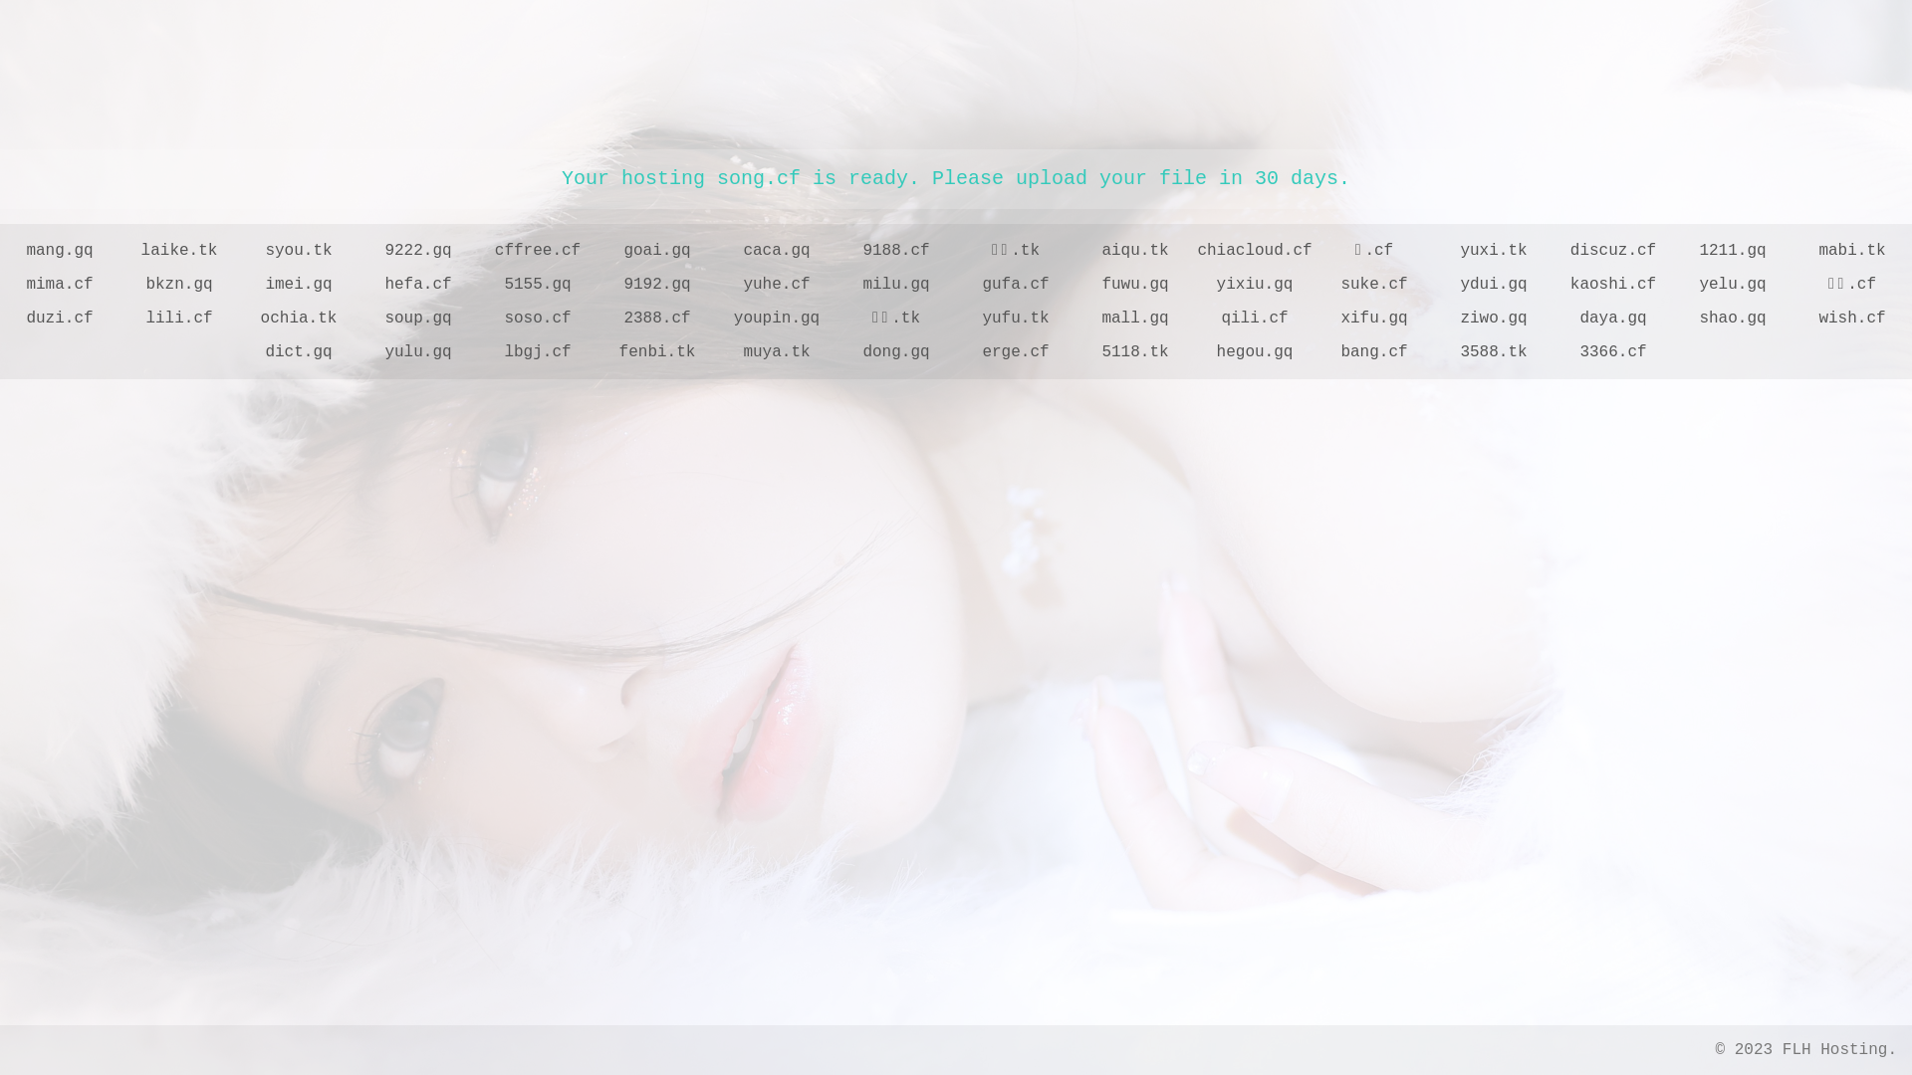  What do you see at coordinates (777, 319) in the screenshot?
I see `youpin.gq` at bounding box center [777, 319].